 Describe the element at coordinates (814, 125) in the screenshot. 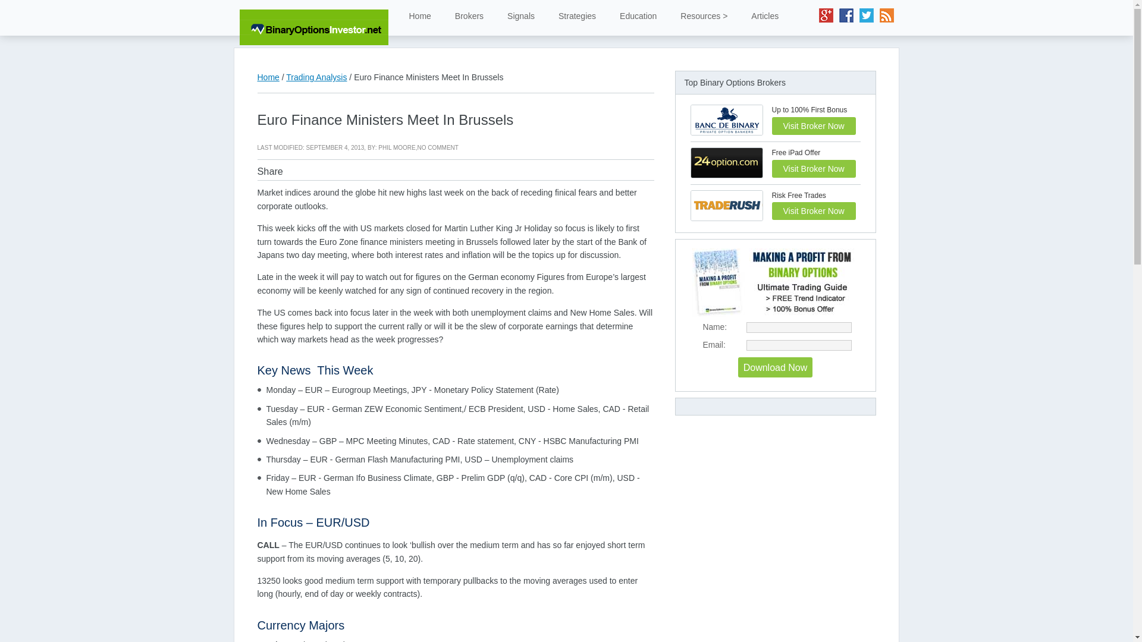

I see `Visit Broker Now` at that location.